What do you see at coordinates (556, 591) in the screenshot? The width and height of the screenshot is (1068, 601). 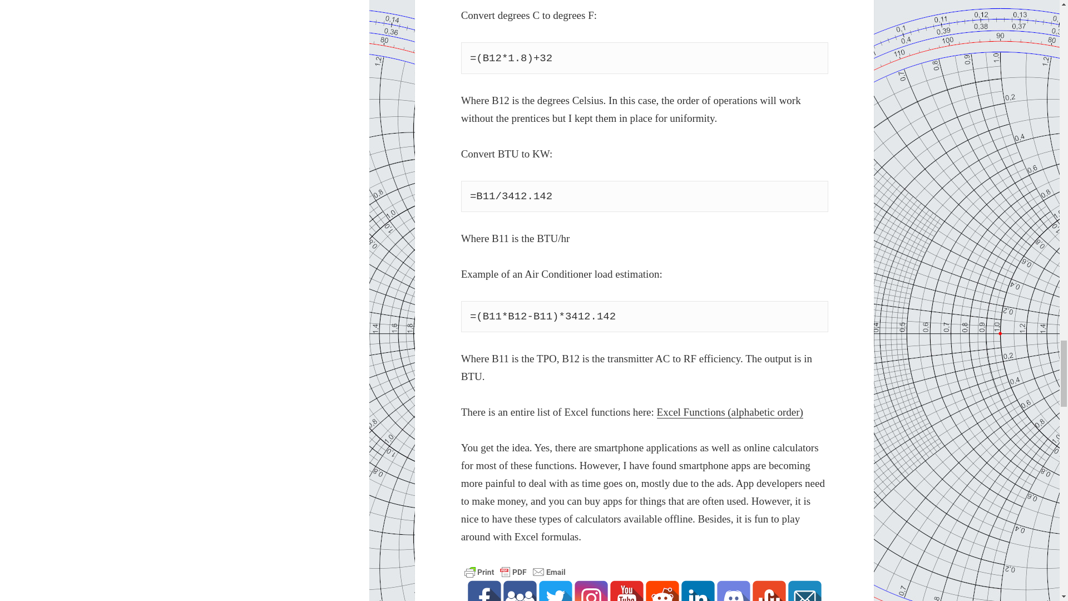 I see `Twitter` at bounding box center [556, 591].